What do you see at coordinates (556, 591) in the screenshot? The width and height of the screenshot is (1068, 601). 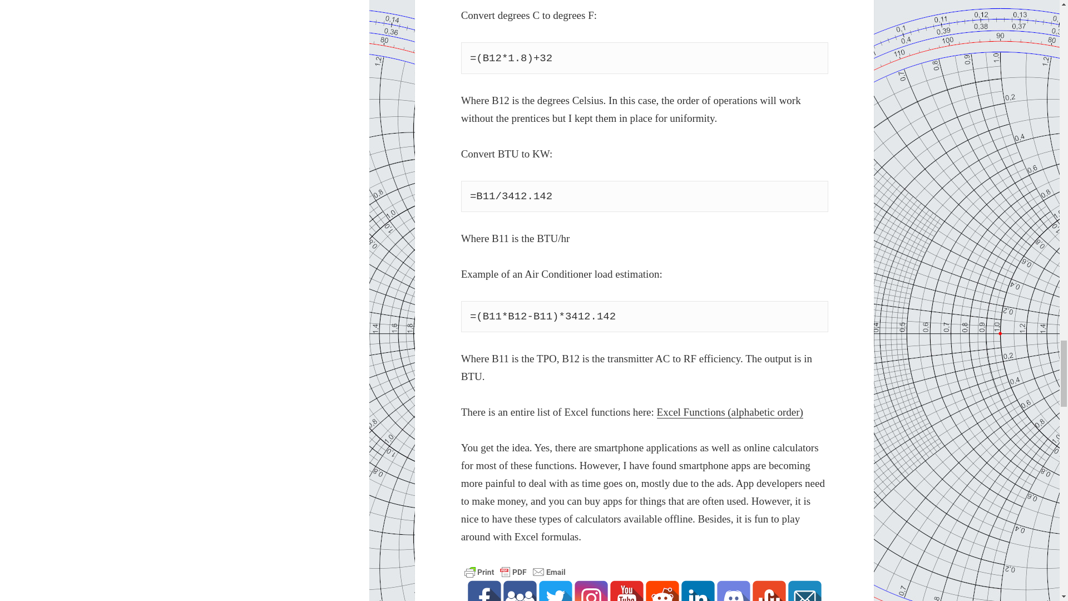 I see `Twitter` at bounding box center [556, 591].